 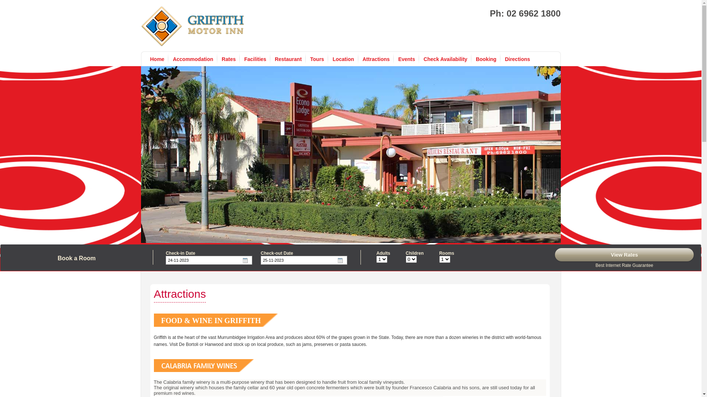 I want to click on Booking, so click(x=486, y=59).